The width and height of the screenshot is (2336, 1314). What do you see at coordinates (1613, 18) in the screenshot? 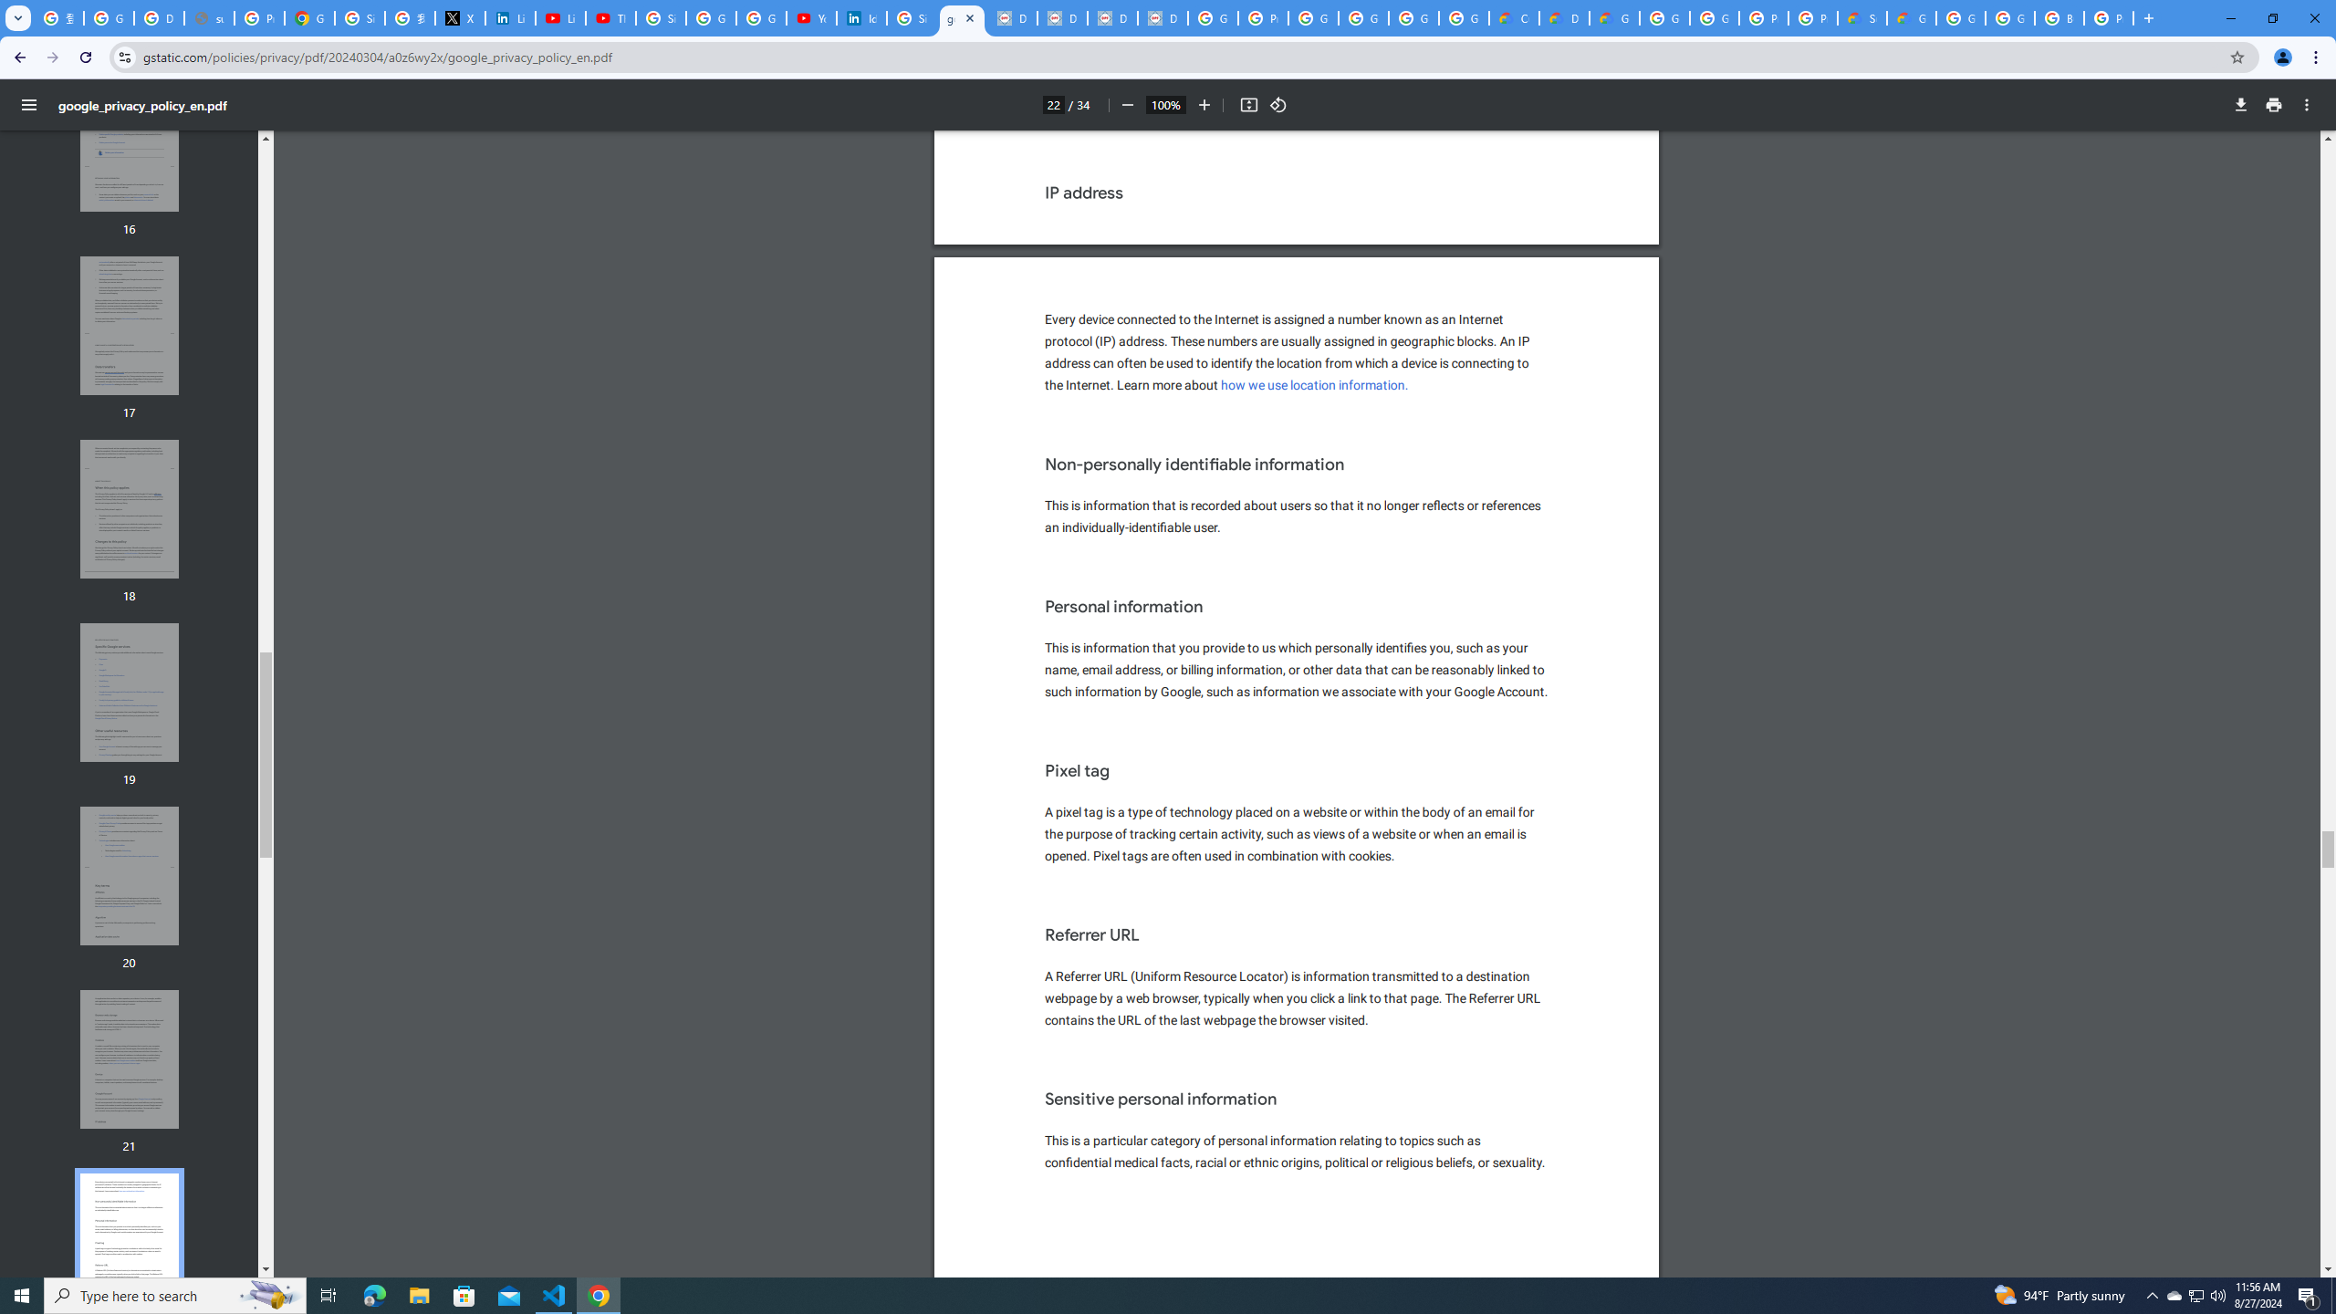
I see `Gemini for Business and Developers | Google Cloud` at bounding box center [1613, 18].